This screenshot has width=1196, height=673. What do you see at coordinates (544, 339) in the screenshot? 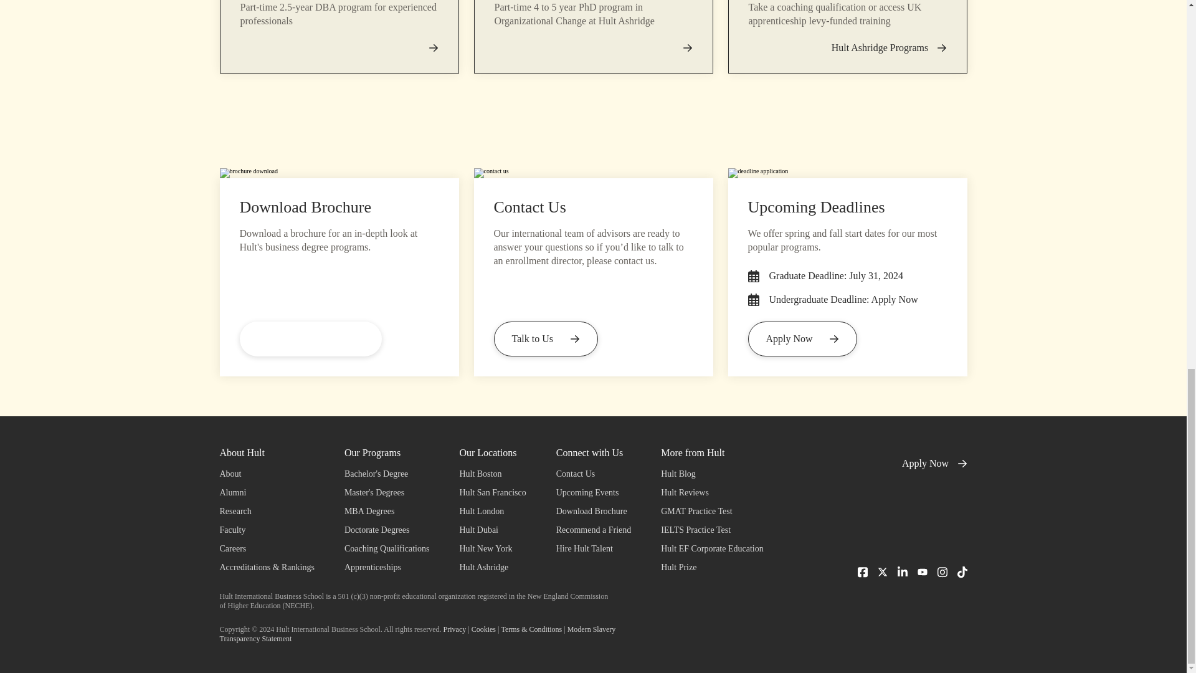
I see `Talk to Us` at bounding box center [544, 339].